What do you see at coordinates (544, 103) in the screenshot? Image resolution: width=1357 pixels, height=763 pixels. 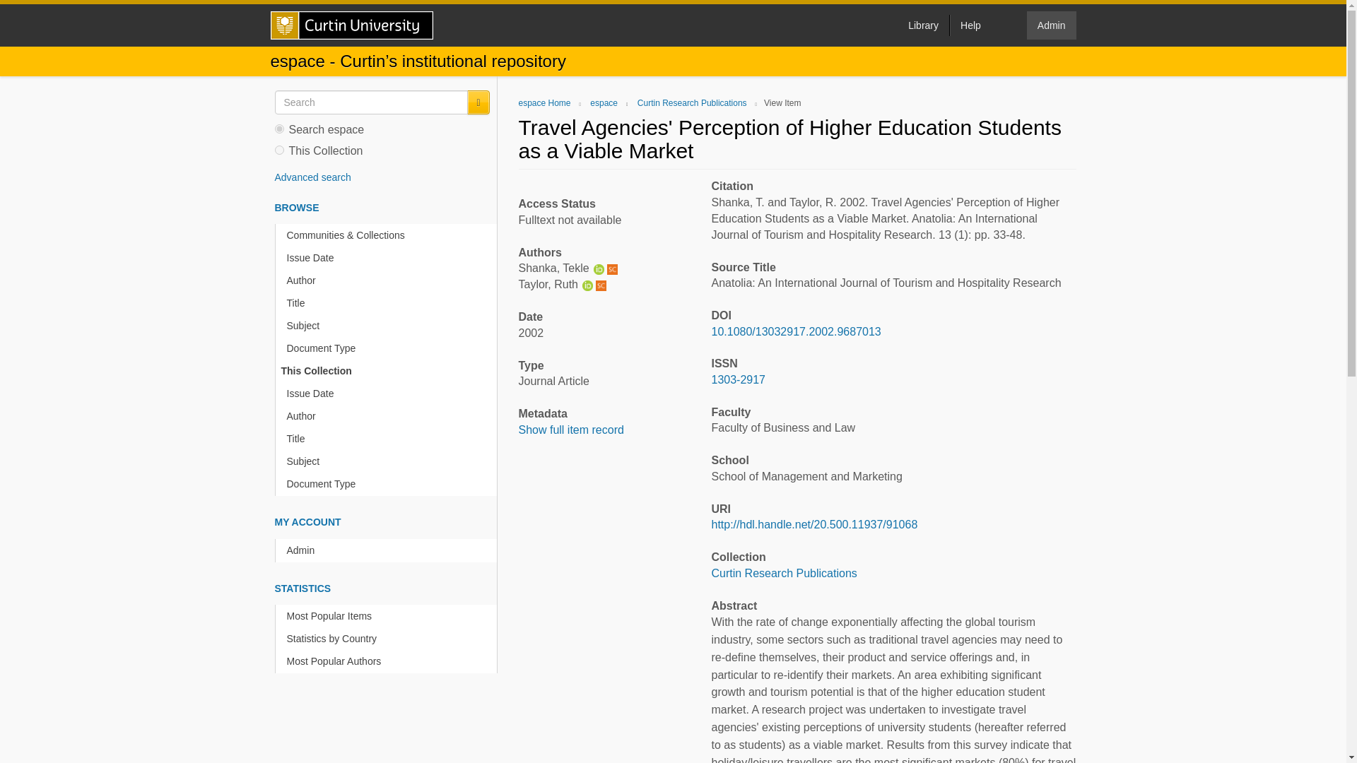 I see `espace Home` at bounding box center [544, 103].